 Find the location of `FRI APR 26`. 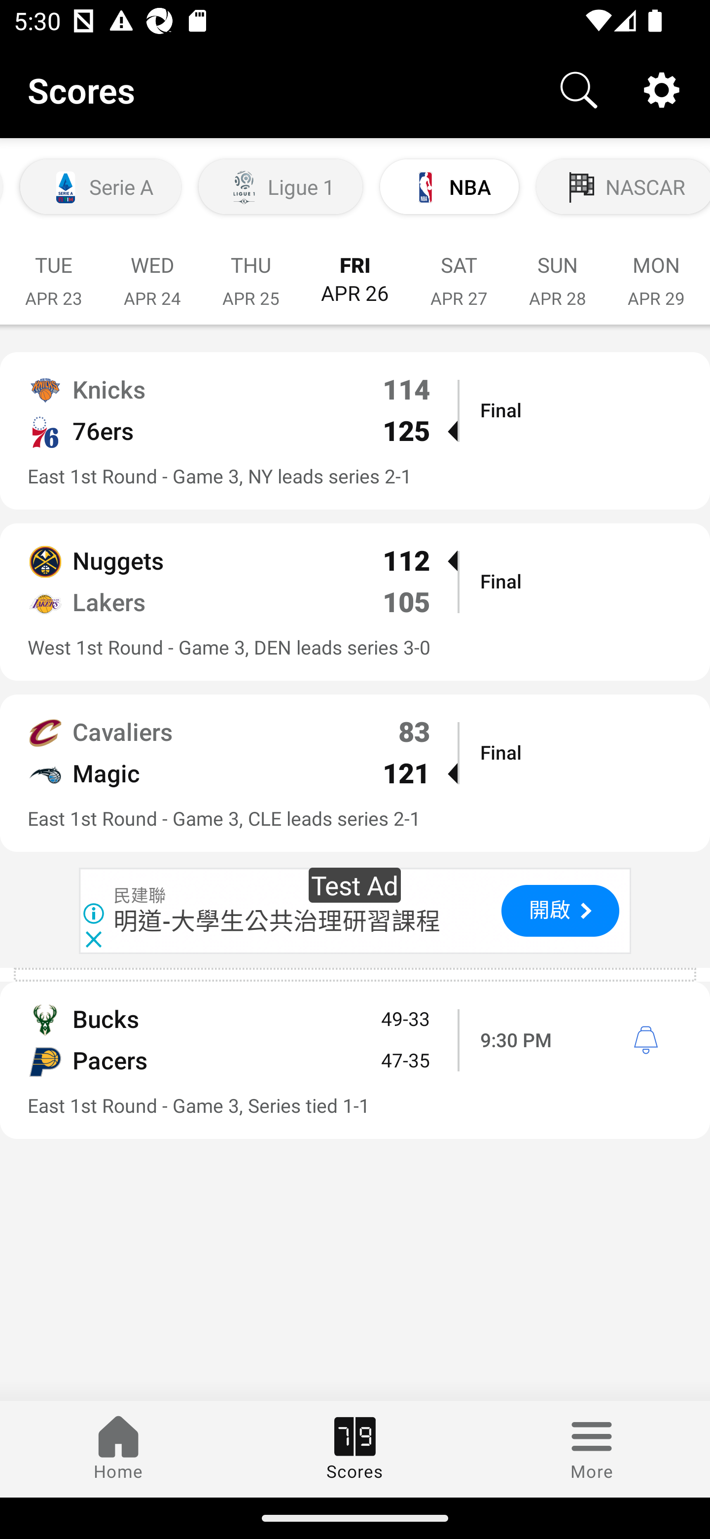

FRI APR 26 is located at coordinates (355, 270).